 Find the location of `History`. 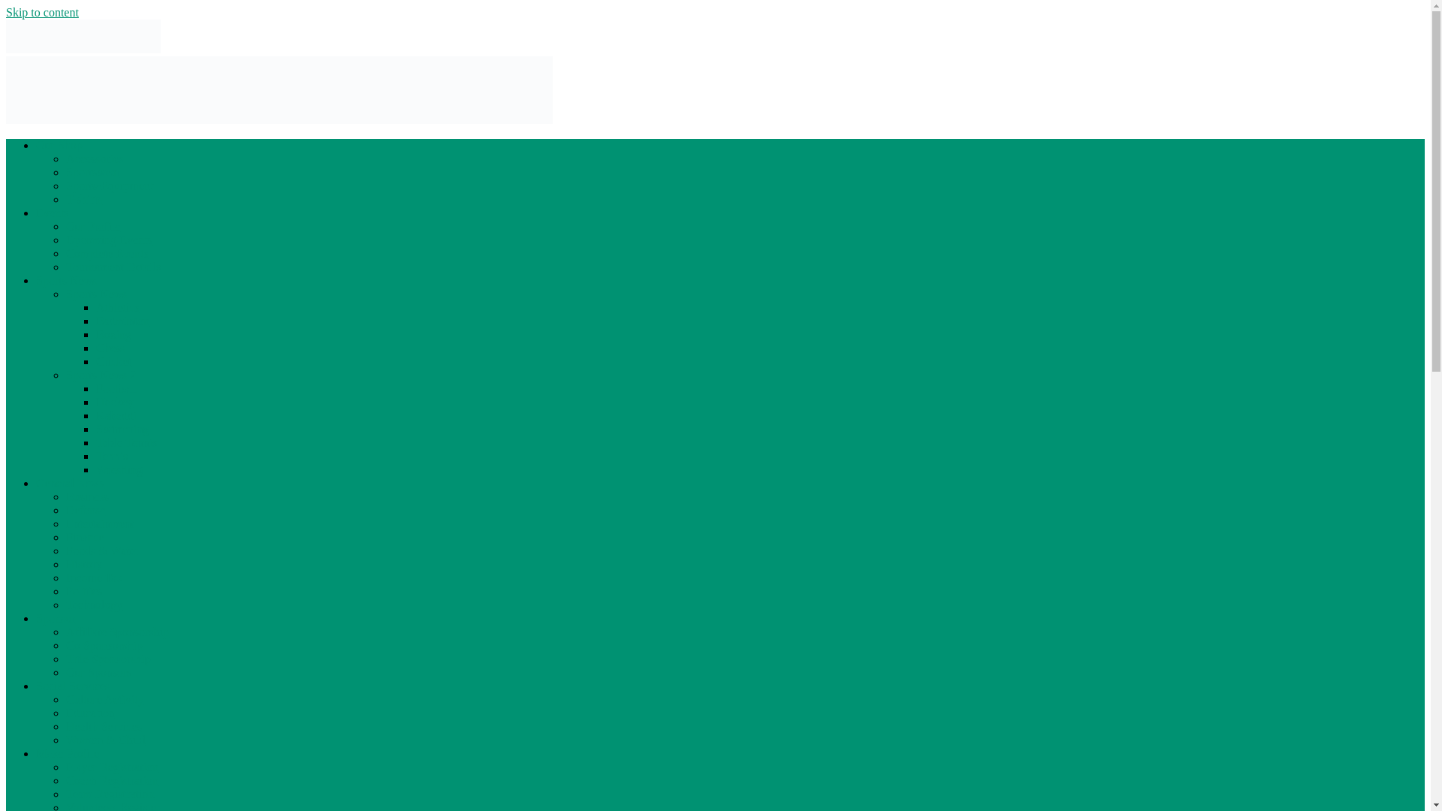

History is located at coordinates (84, 565).